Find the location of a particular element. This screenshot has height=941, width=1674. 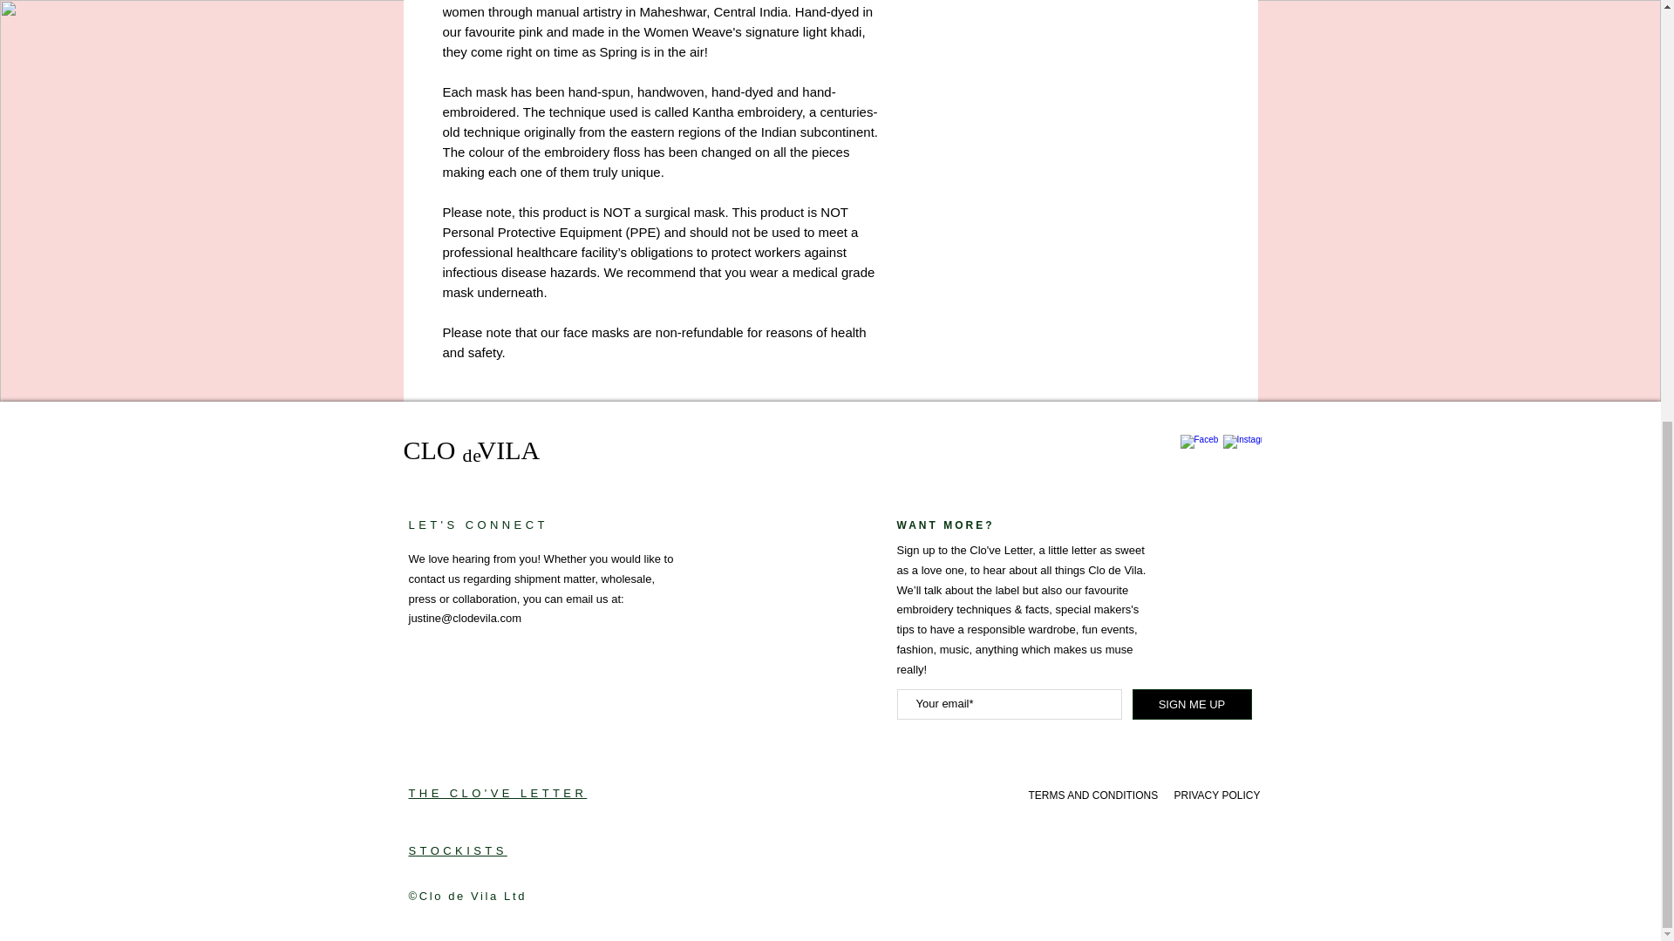

TERMS AND CONDITIONS is located at coordinates (1093, 795).